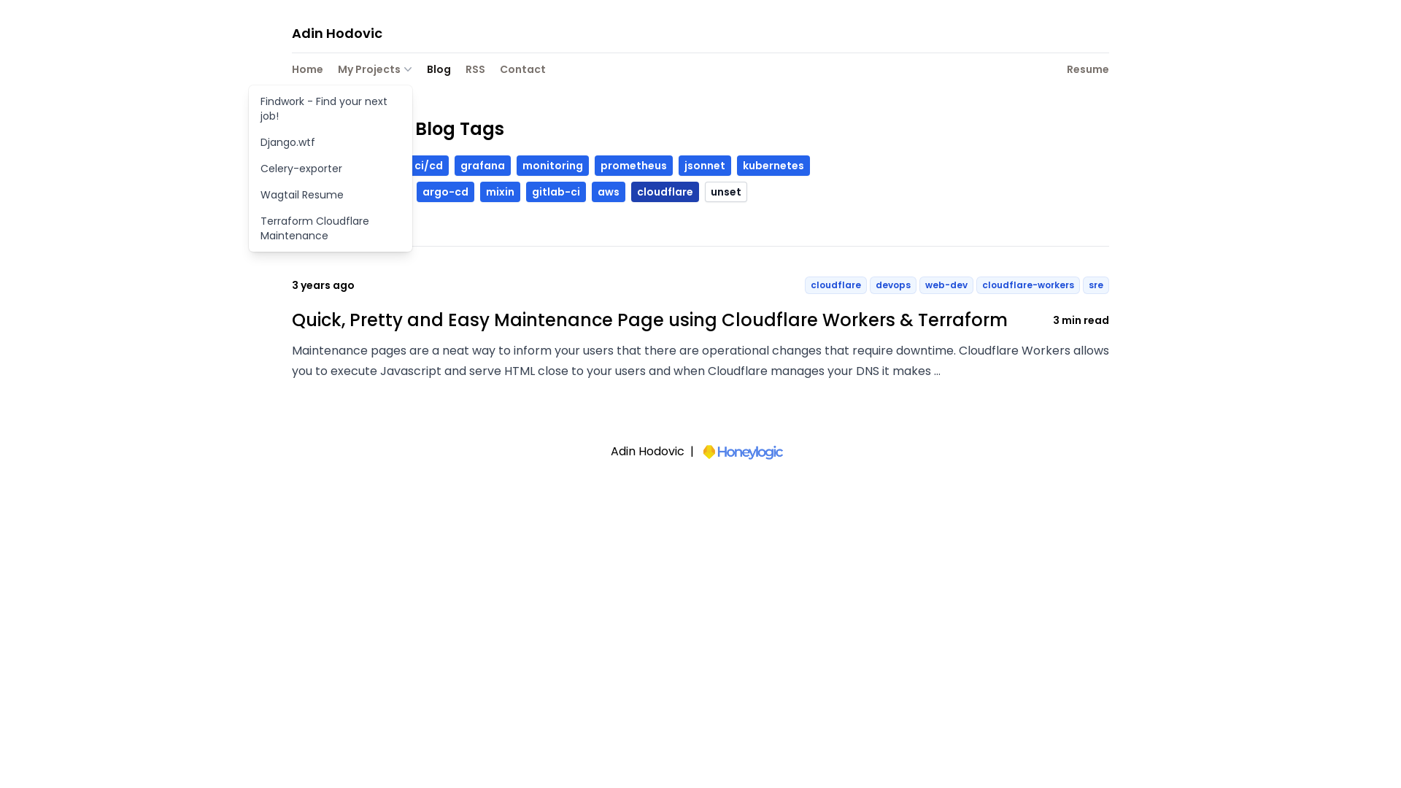 This screenshot has height=788, width=1401. I want to click on Findwork - Find your next job!, so click(331, 109).